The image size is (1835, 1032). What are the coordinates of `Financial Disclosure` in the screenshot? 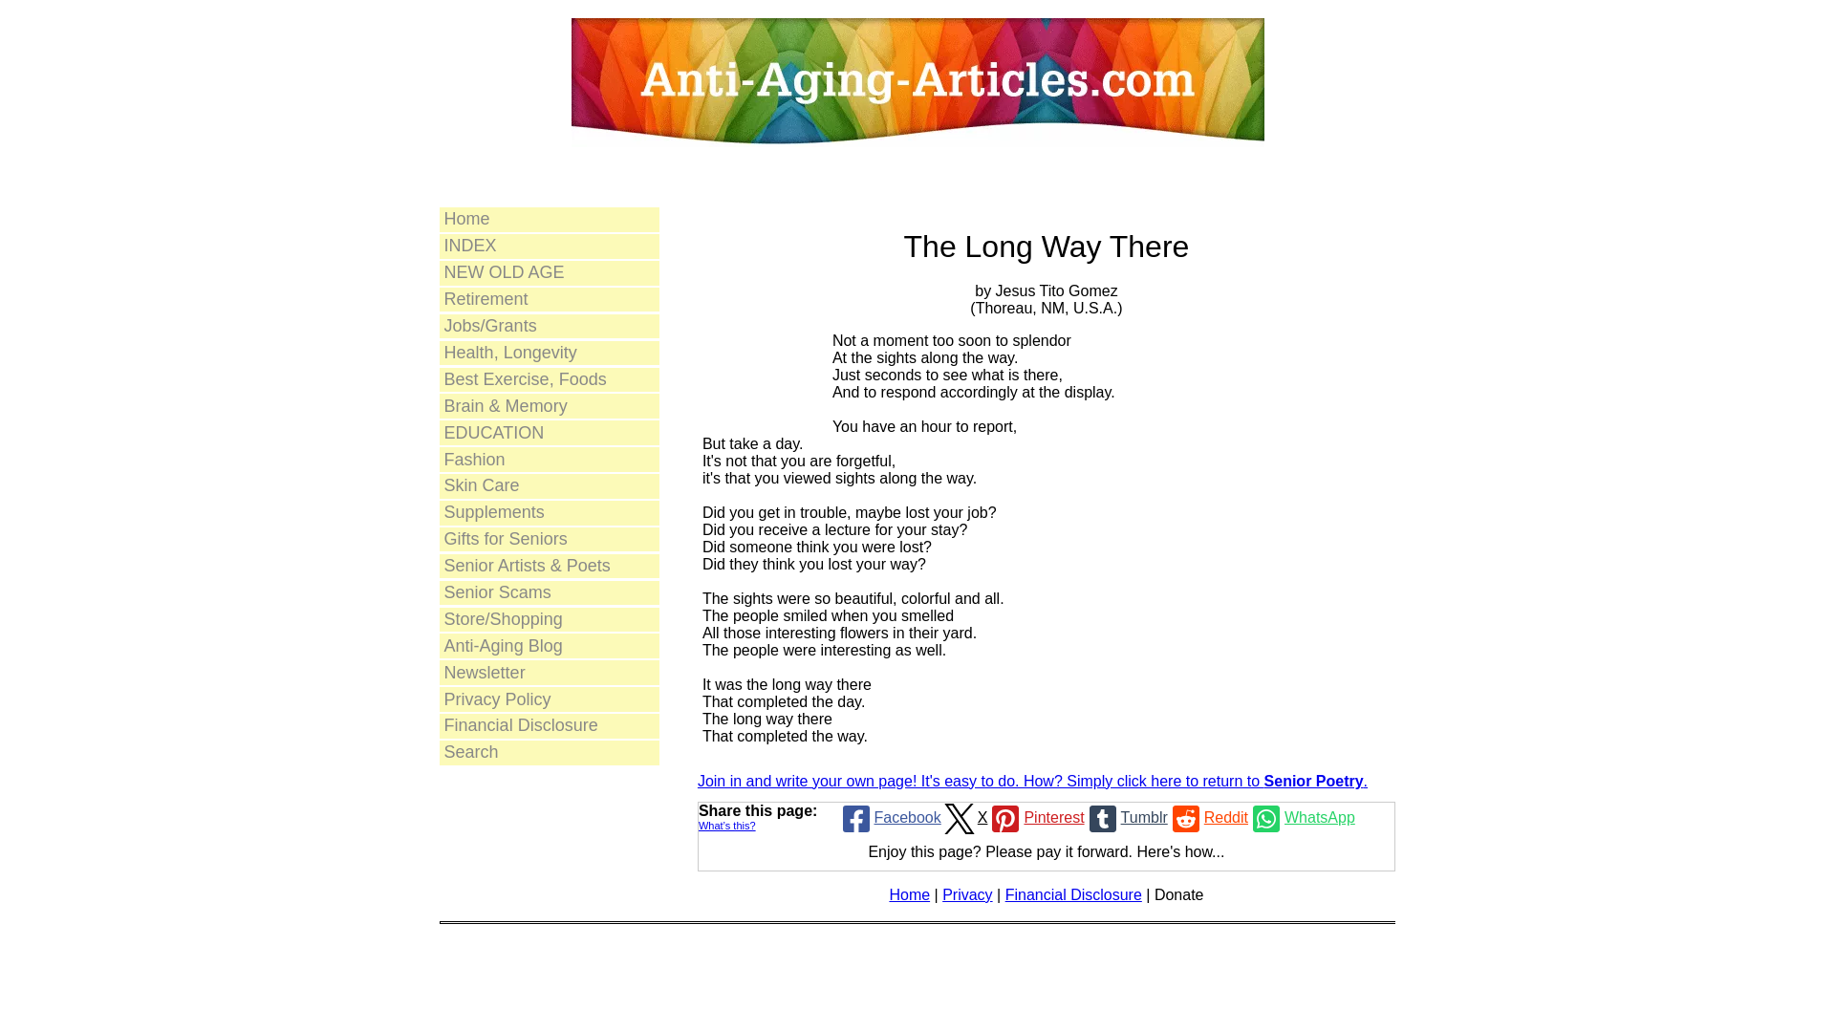 It's located at (1073, 894).